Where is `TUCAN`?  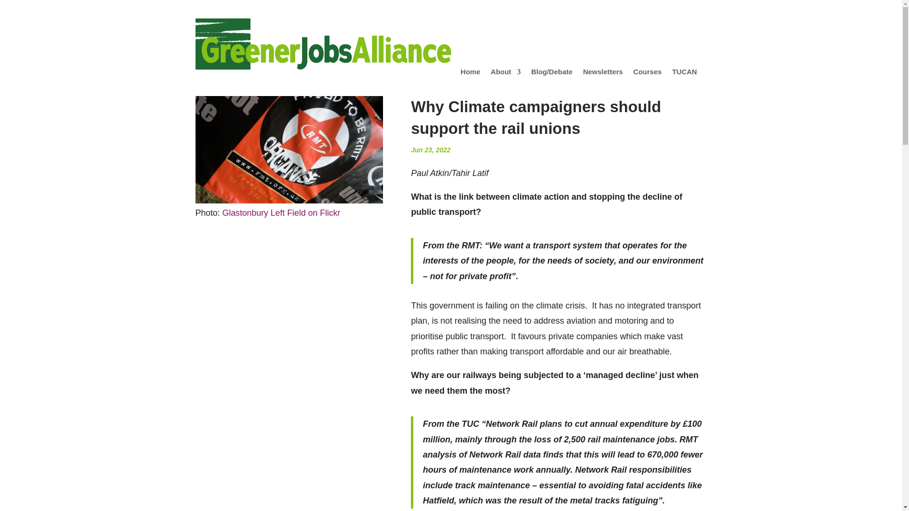 TUCAN is located at coordinates (685, 74).